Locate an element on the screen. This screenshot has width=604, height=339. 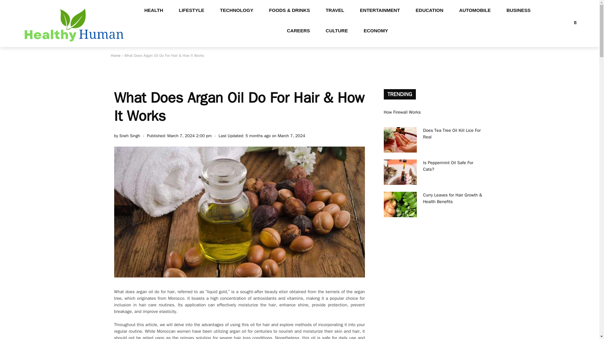
BUSINESS is located at coordinates (518, 10).